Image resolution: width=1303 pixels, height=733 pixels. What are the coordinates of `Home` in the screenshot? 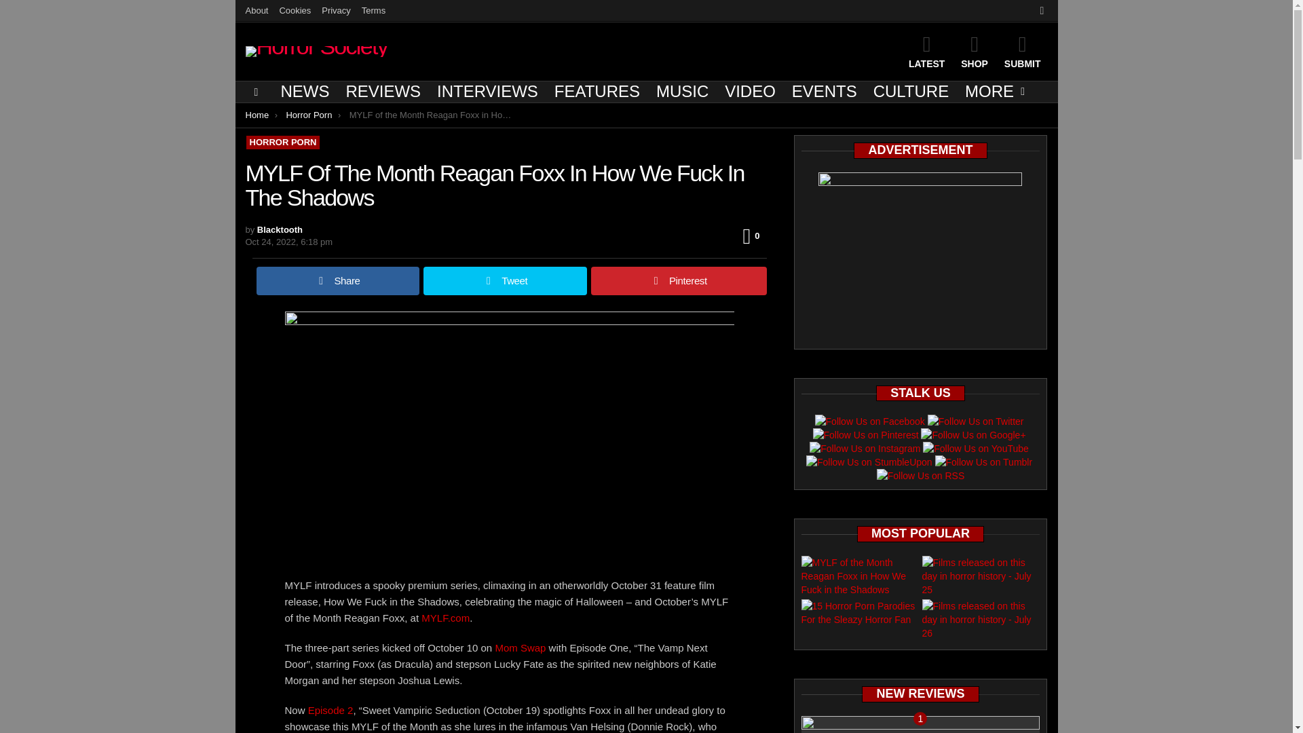 It's located at (258, 115).